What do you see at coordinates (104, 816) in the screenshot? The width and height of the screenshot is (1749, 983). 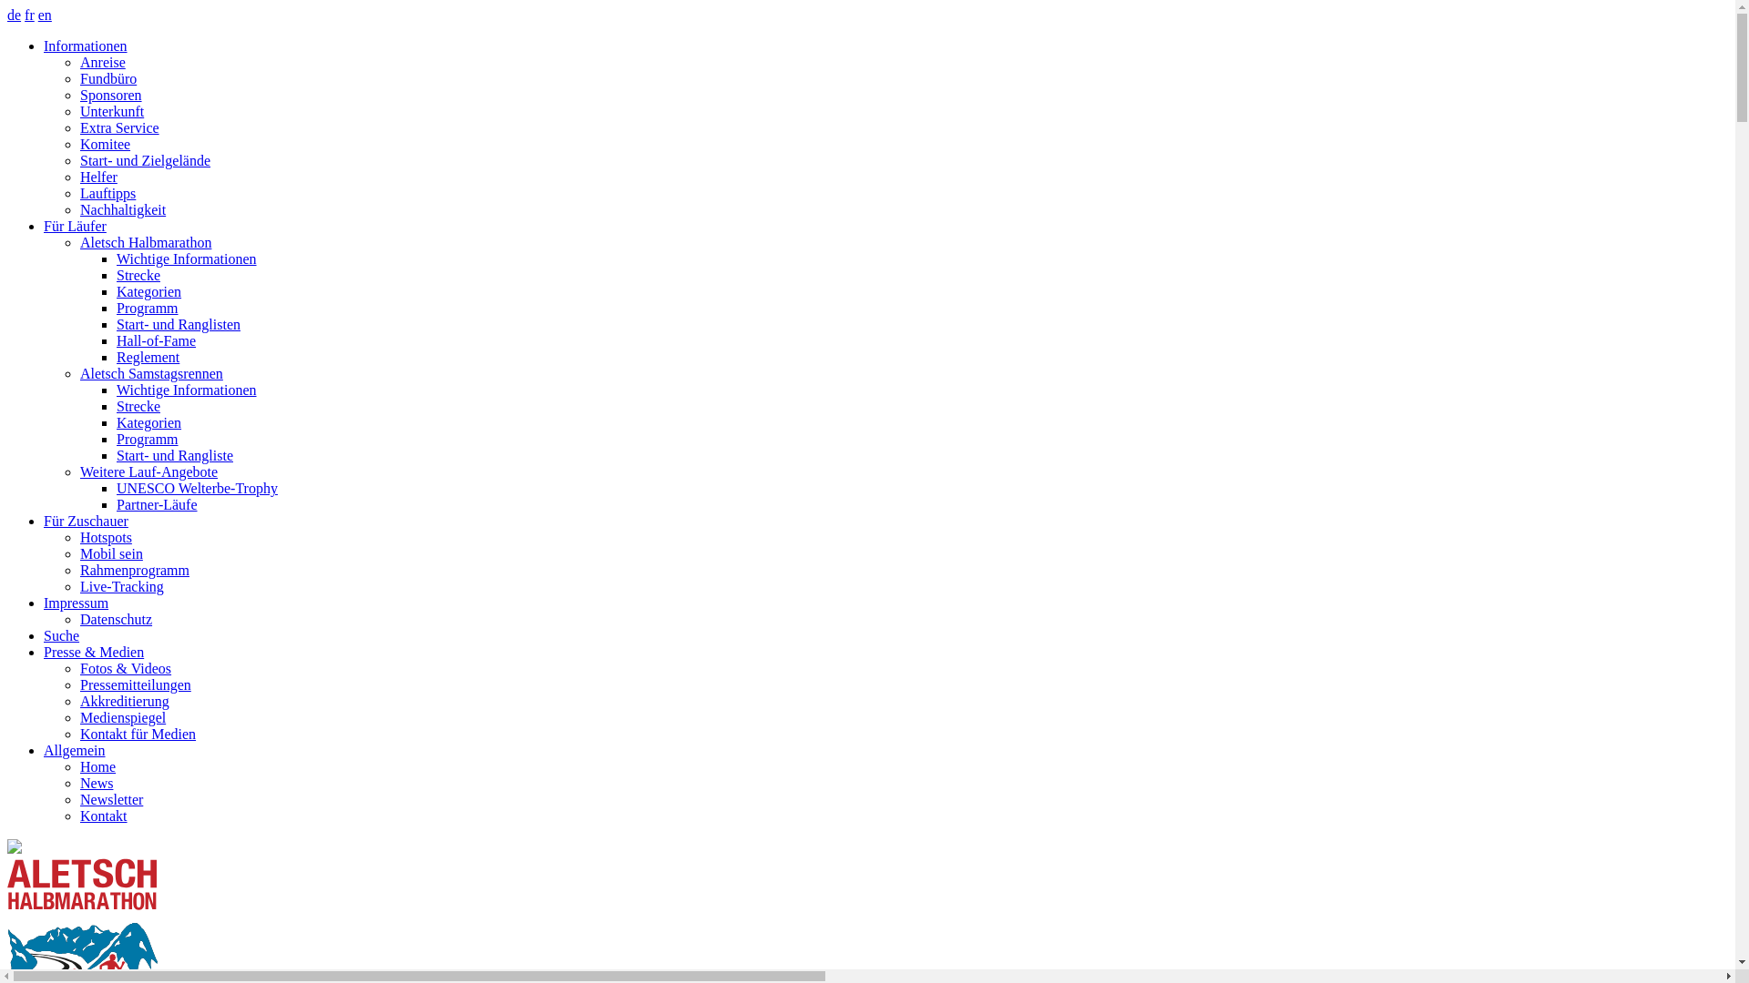 I see `Kontakt` at bounding box center [104, 816].